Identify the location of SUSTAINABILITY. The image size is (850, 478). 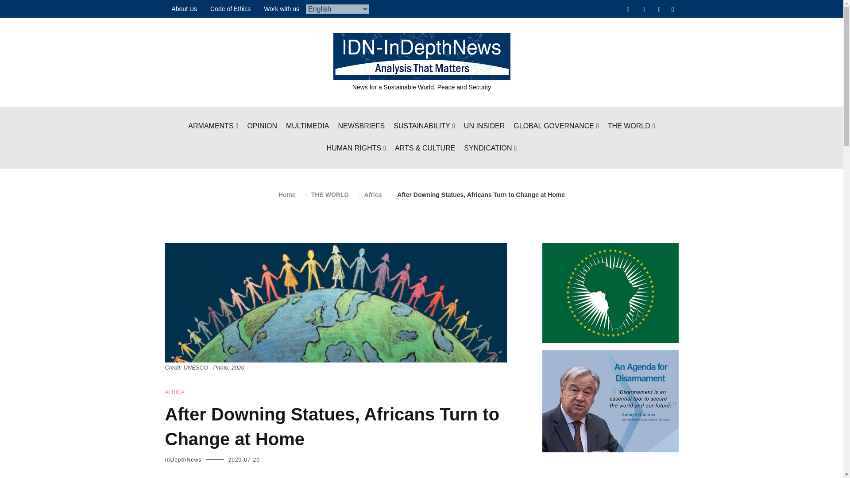
(424, 127).